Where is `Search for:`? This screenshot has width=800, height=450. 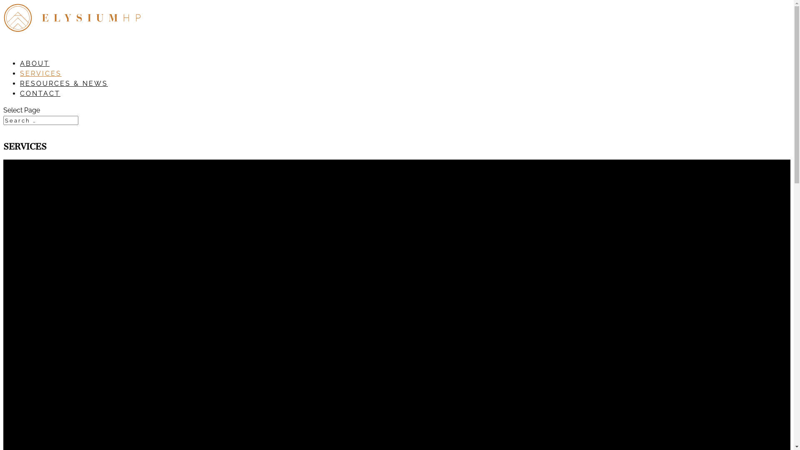 Search for: is located at coordinates (41, 120).